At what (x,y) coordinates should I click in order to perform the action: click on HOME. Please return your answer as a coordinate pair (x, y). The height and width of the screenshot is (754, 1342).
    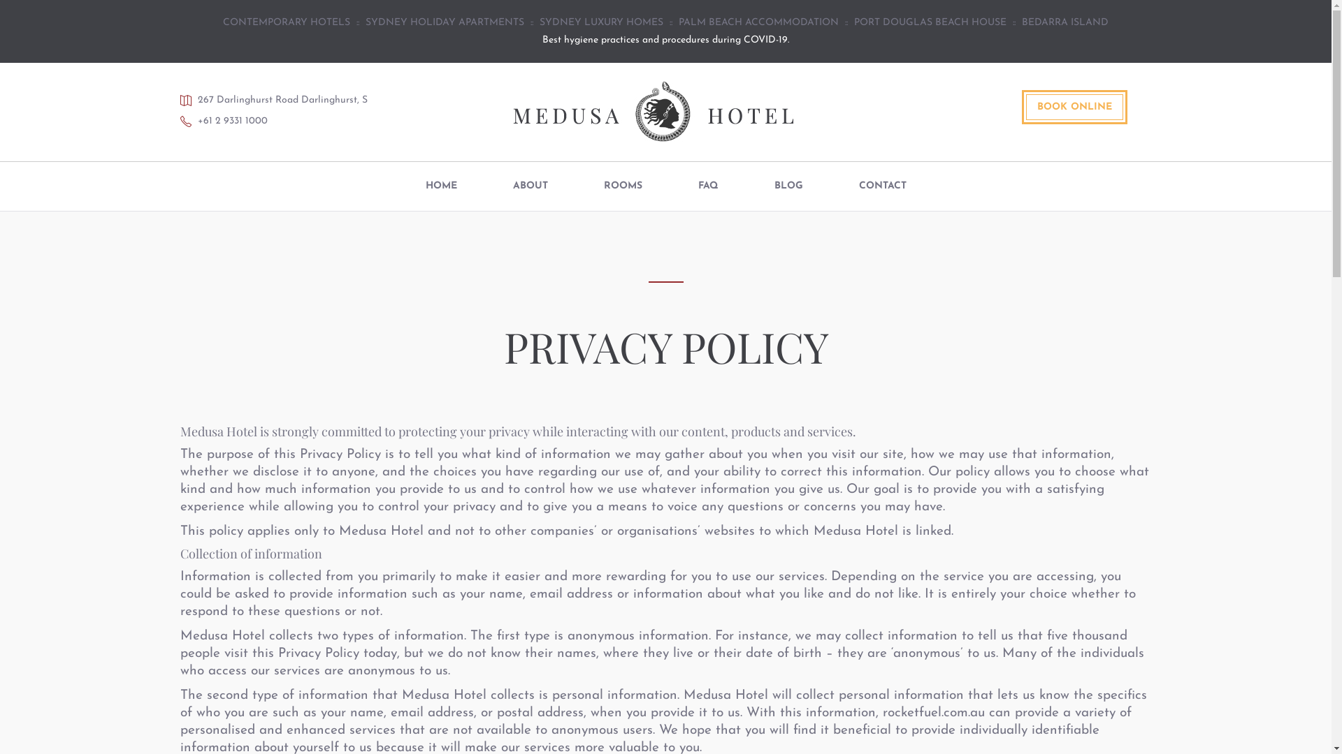
    Looking at the image, I should click on (440, 186).